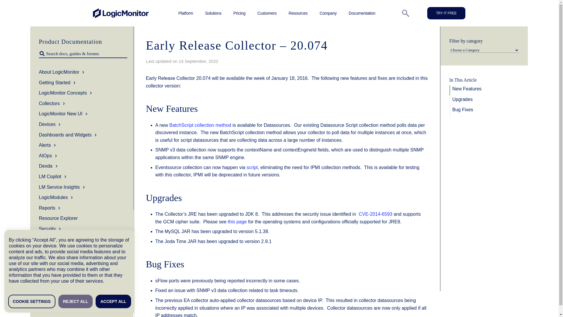  Describe the element at coordinates (446, 13) in the screenshot. I see `TRY IT FREE` at that location.